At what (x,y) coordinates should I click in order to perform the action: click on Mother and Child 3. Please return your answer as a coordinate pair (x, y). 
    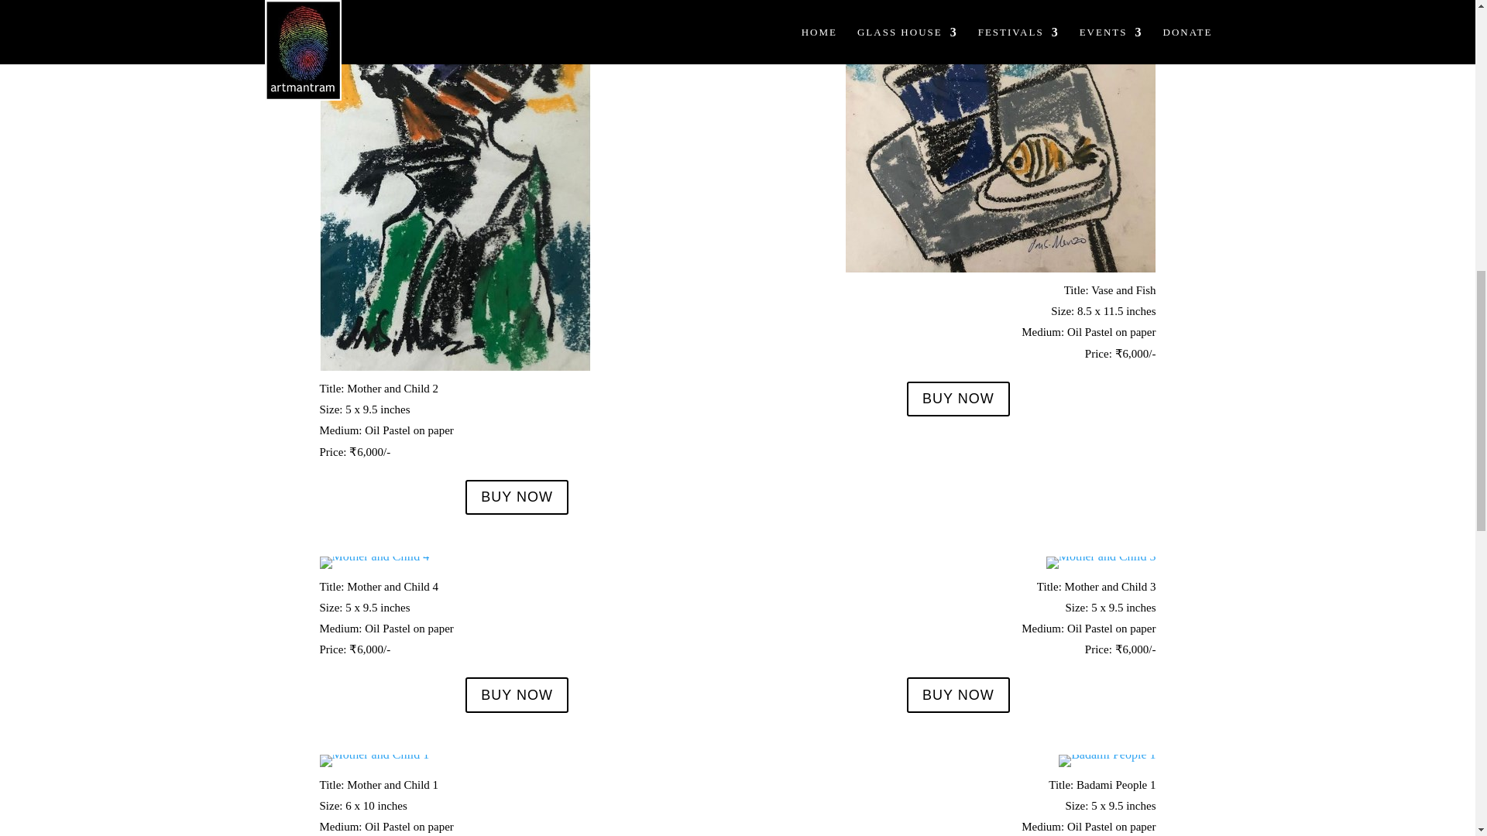
    Looking at the image, I should click on (1101, 563).